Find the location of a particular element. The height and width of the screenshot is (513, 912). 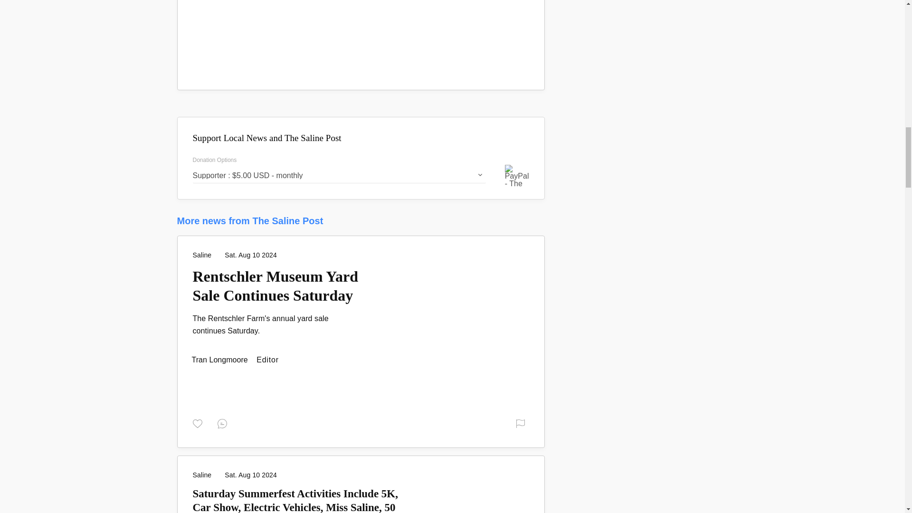

Thank is located at coordinates (199, 423).